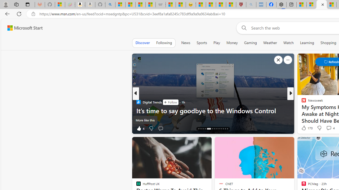 This screenshot has width=339, height=190. What do you see at coordinates (223, 129) in the screenshot?
I see `AutomationID: tab-24` at bounding box center [223, 129].